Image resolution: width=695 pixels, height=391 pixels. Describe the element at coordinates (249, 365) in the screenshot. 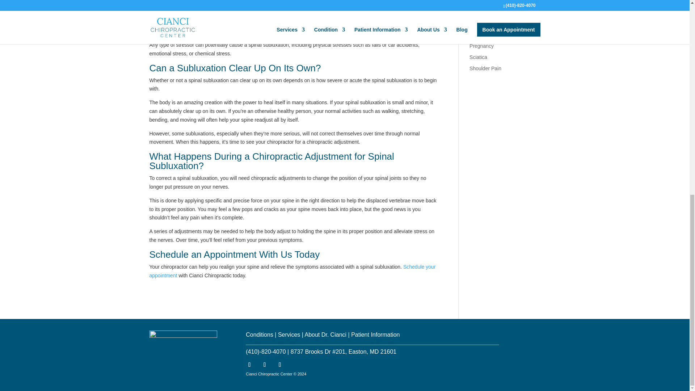

I see `Follow on Facebook` at that location.